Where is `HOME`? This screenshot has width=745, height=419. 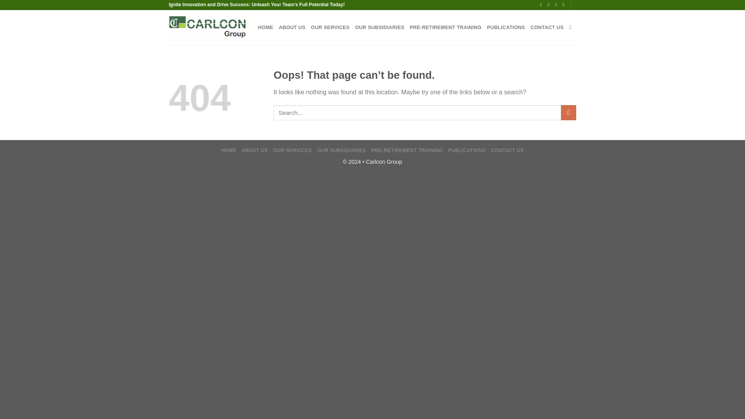
HOME is located at coordinates (265, 27).